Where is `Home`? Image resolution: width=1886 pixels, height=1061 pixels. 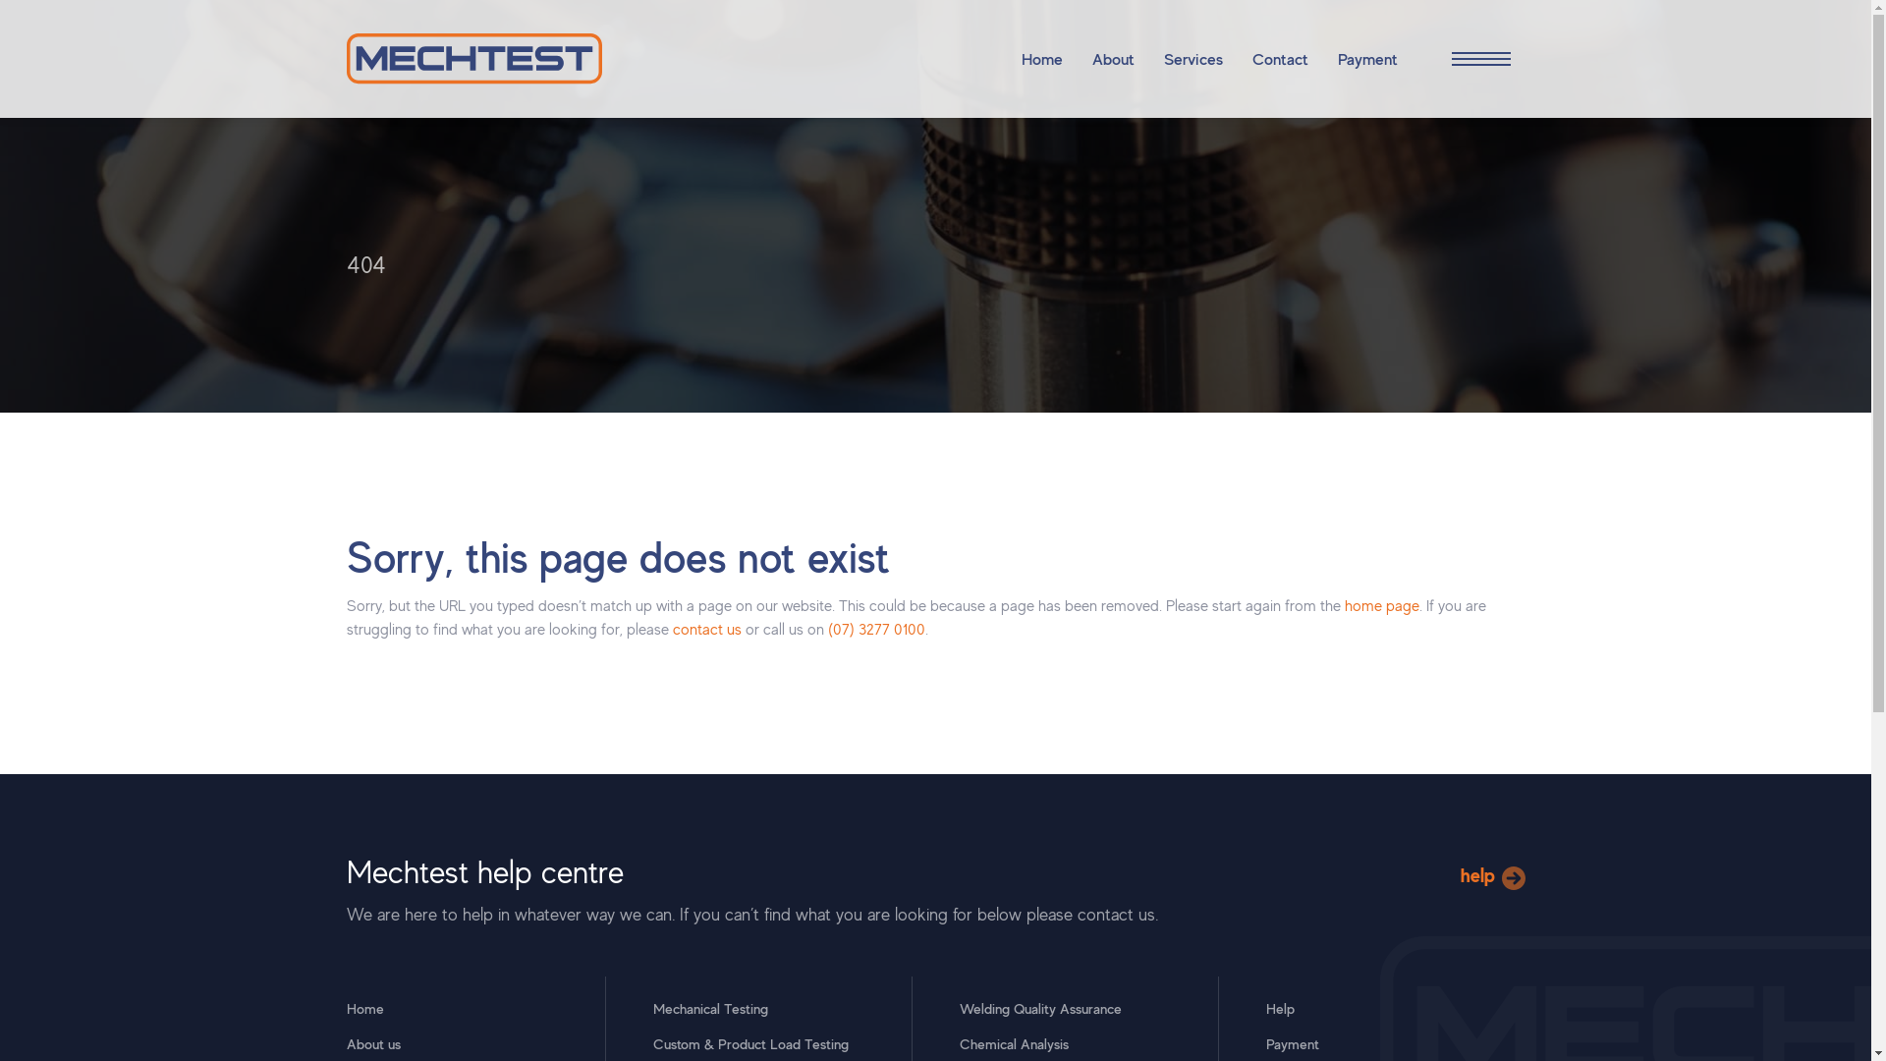 Home is located at coordinates (364, 1008).